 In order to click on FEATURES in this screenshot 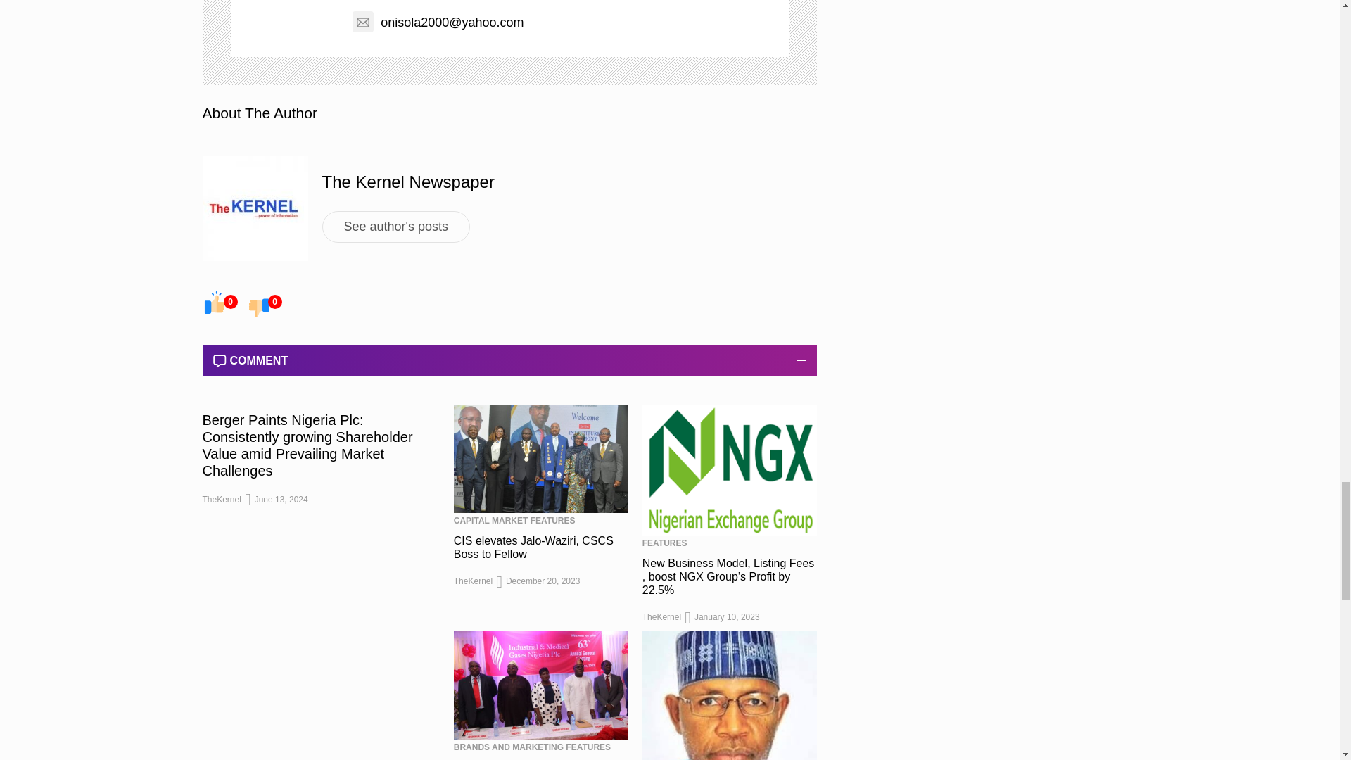, I will do `click(553, 521)`.